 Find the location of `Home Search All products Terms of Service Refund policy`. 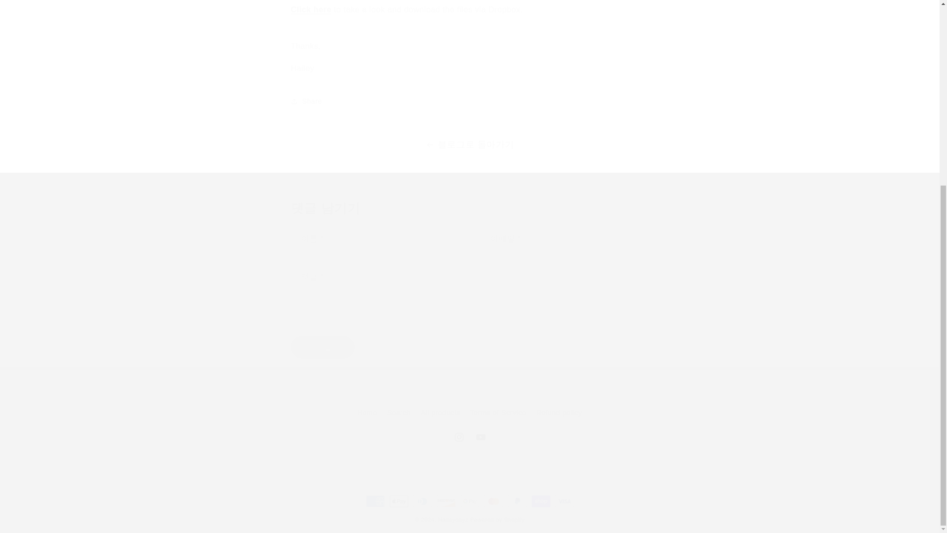

Home Search All products Terms of Service Refund policy is located at coordinates (311, 9).